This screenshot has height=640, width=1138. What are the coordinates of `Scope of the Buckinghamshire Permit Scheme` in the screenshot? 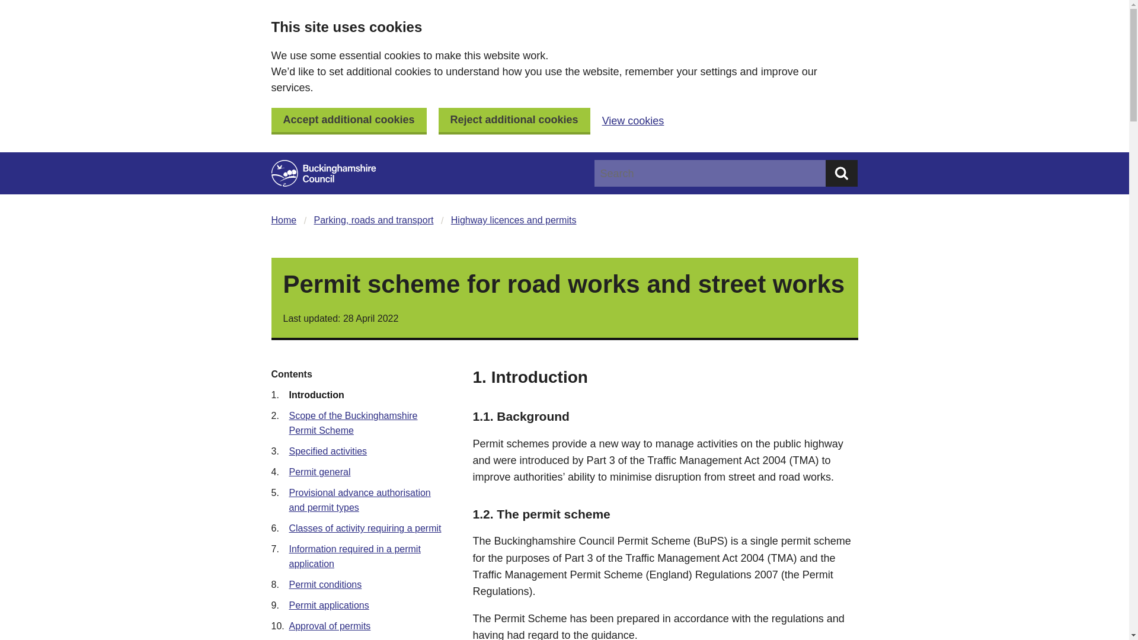 It's located at (353, 423).